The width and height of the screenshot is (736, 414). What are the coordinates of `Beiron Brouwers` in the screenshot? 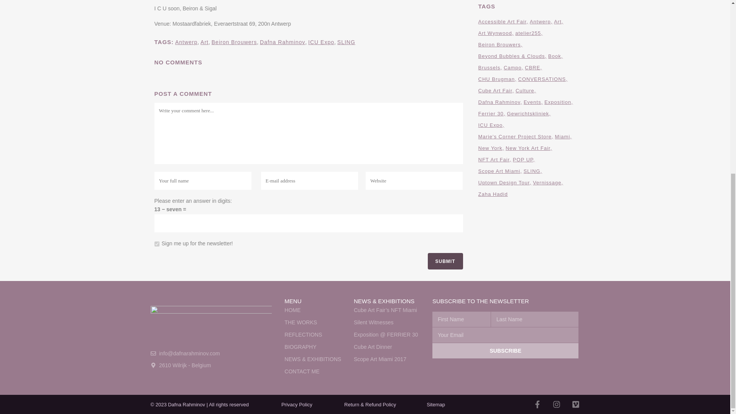 It's located at (234, 42).